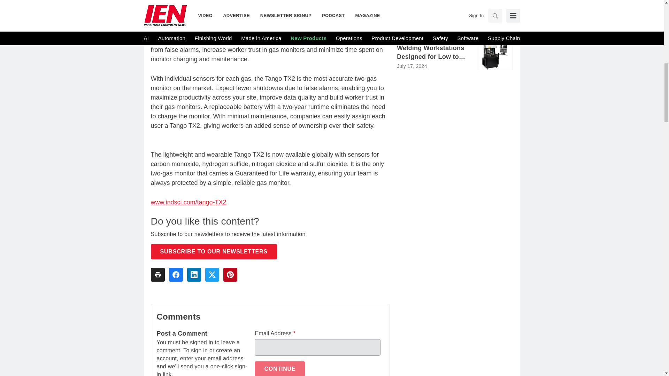  What do you see at coordinates (176, 274) in the screenshot?
I see `Share To facebook` at bounding box center [176, 274].